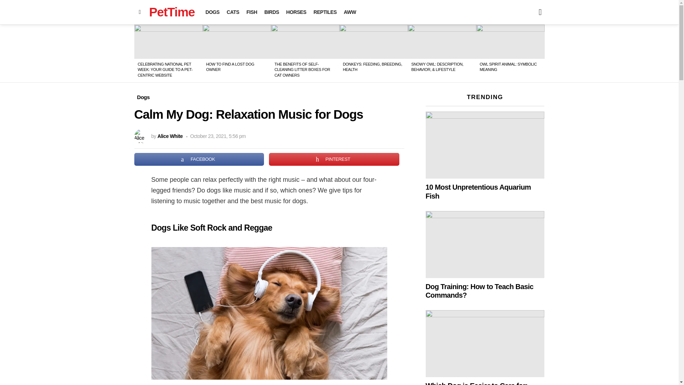  What do you see at coordinates (372, 66) in the screenshot?
I see `DONKEYS: FEEDING, BREEDING, HEALTH` at bounding box center [372, 66].